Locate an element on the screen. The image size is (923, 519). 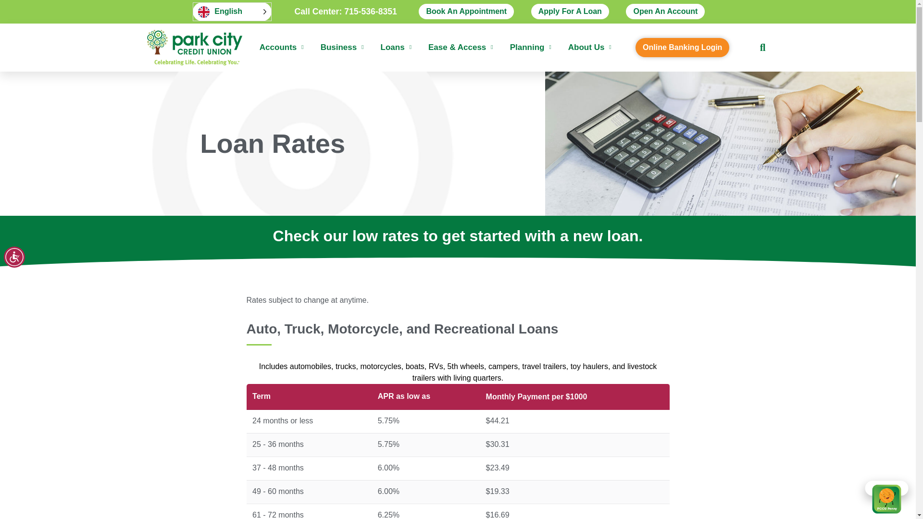
Book An Appointment is located at coordinates (466, 11).